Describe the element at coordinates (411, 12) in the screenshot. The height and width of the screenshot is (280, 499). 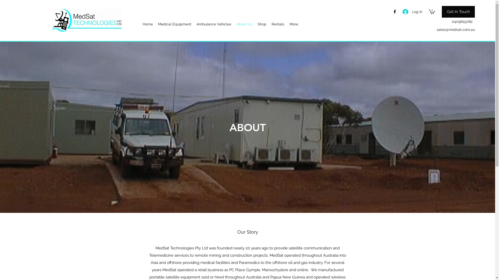
I see `Log In` at that location.